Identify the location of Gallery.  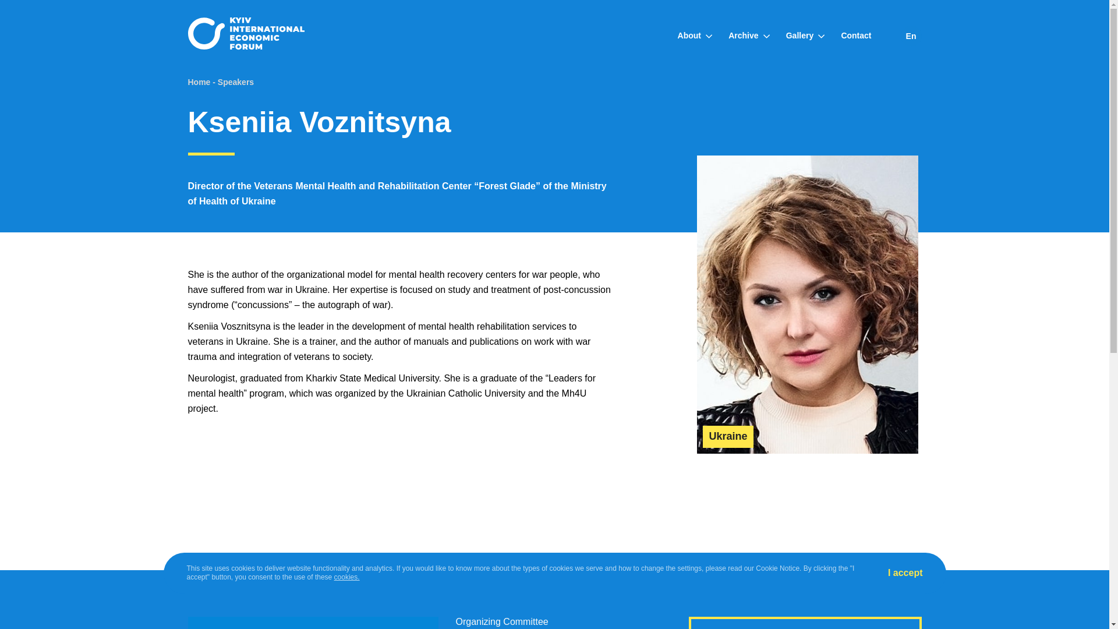
(799, 36).